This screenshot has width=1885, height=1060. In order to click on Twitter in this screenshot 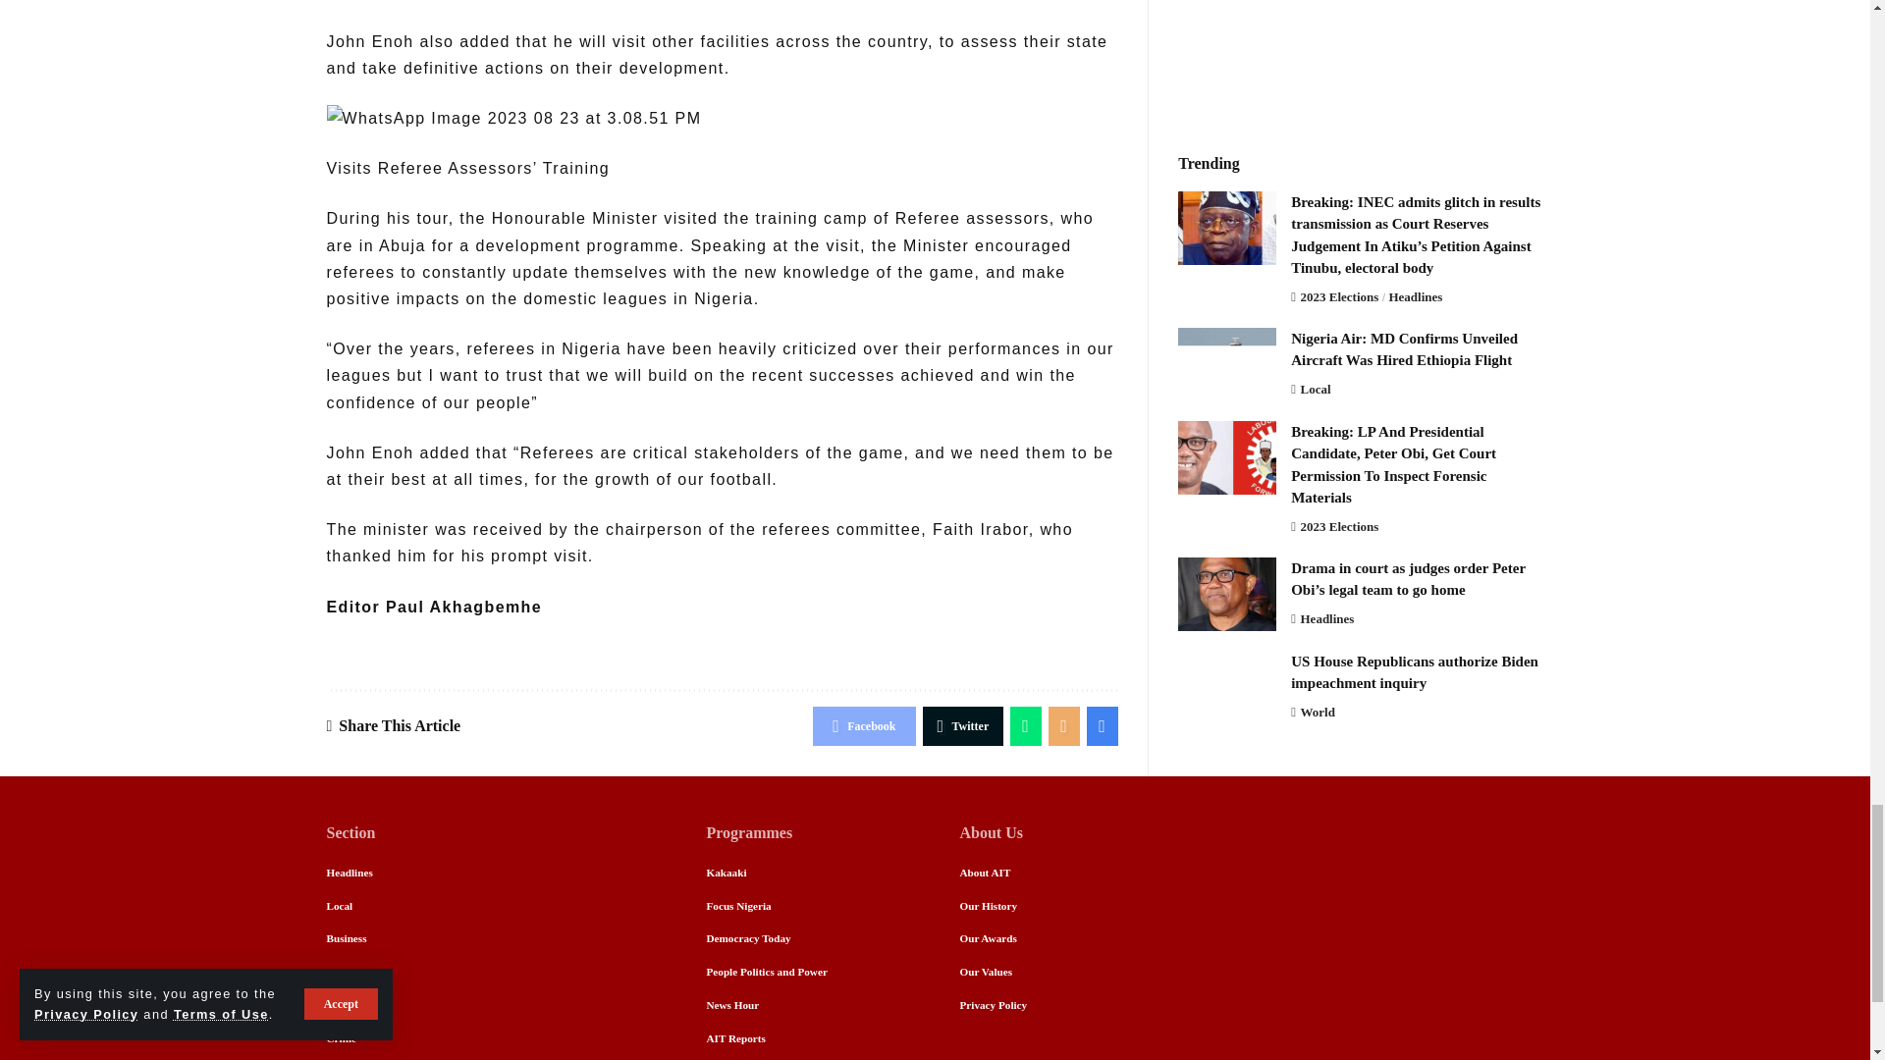, I will do `click(964, 726)`.